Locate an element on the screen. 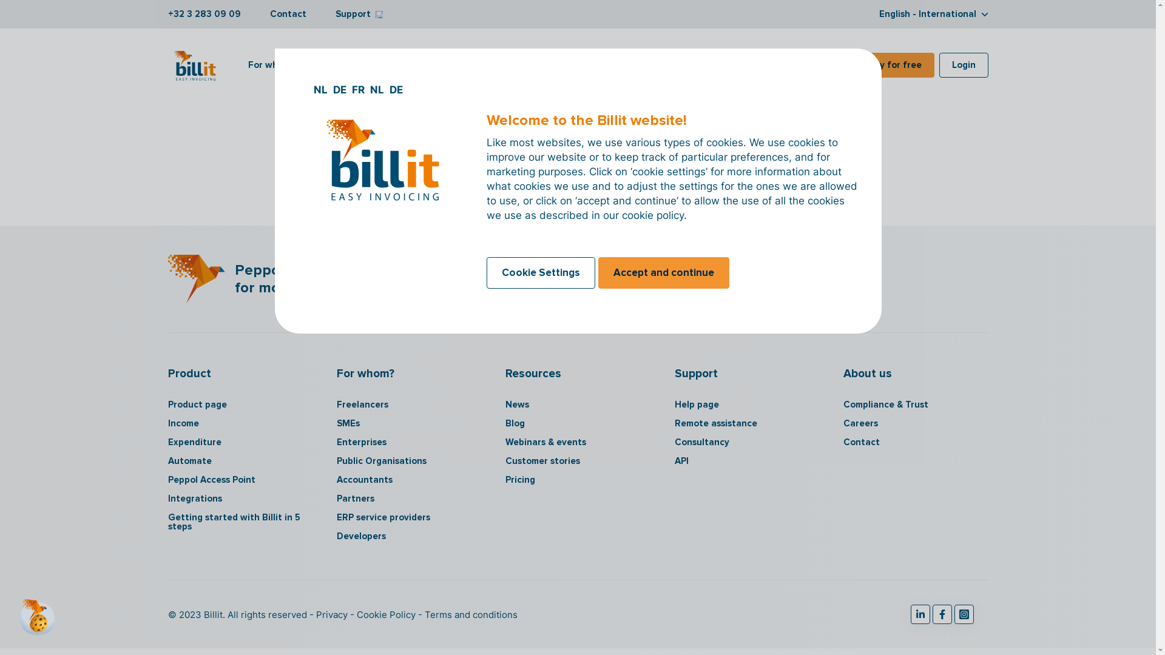  arrow down is located at coordinates (379, 65).